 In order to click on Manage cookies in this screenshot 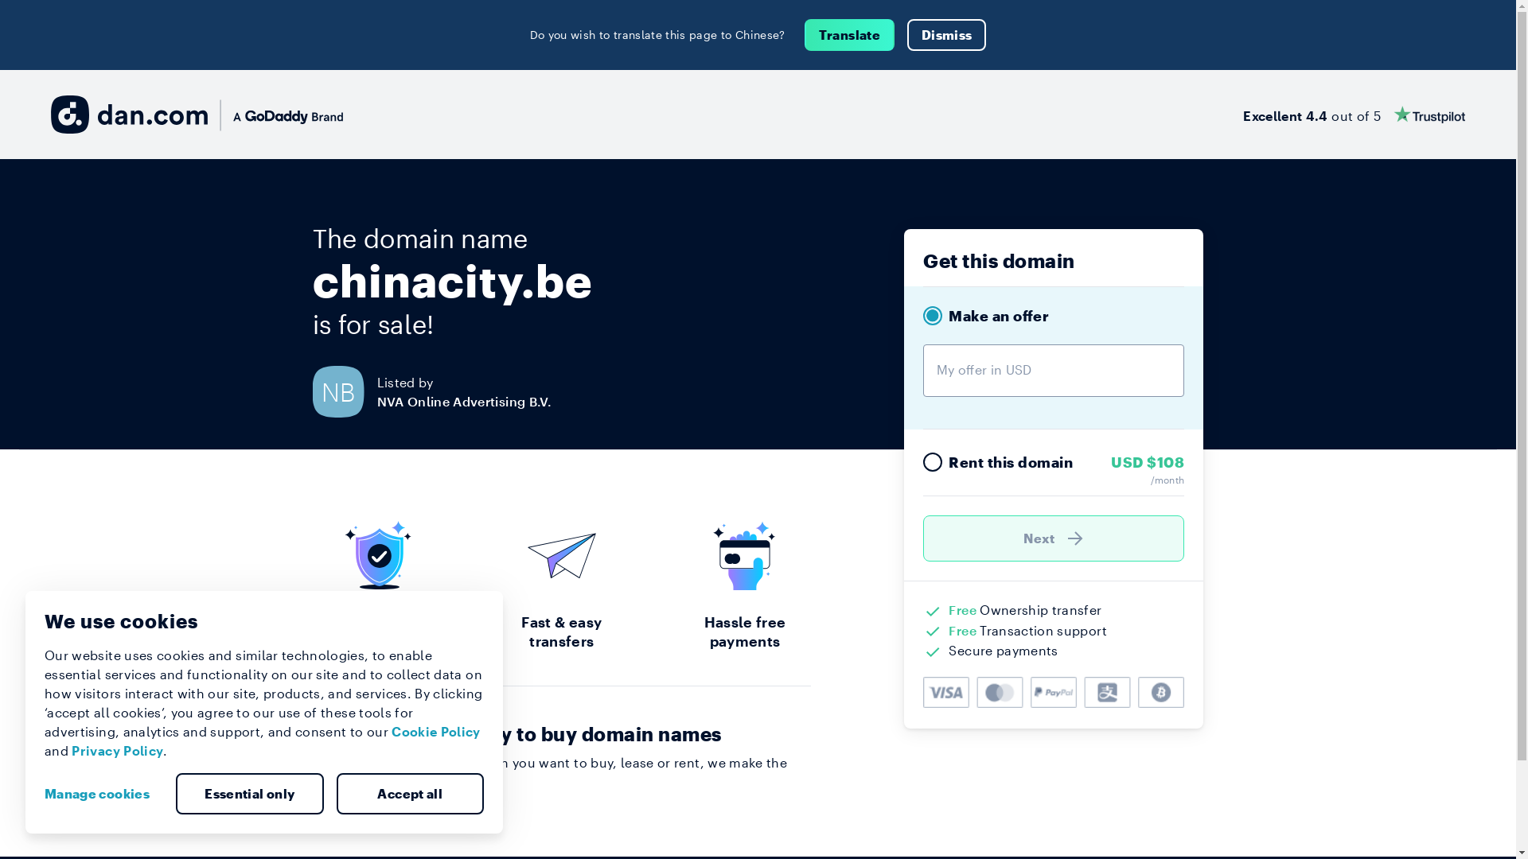, I will do `click(103, 794)`.